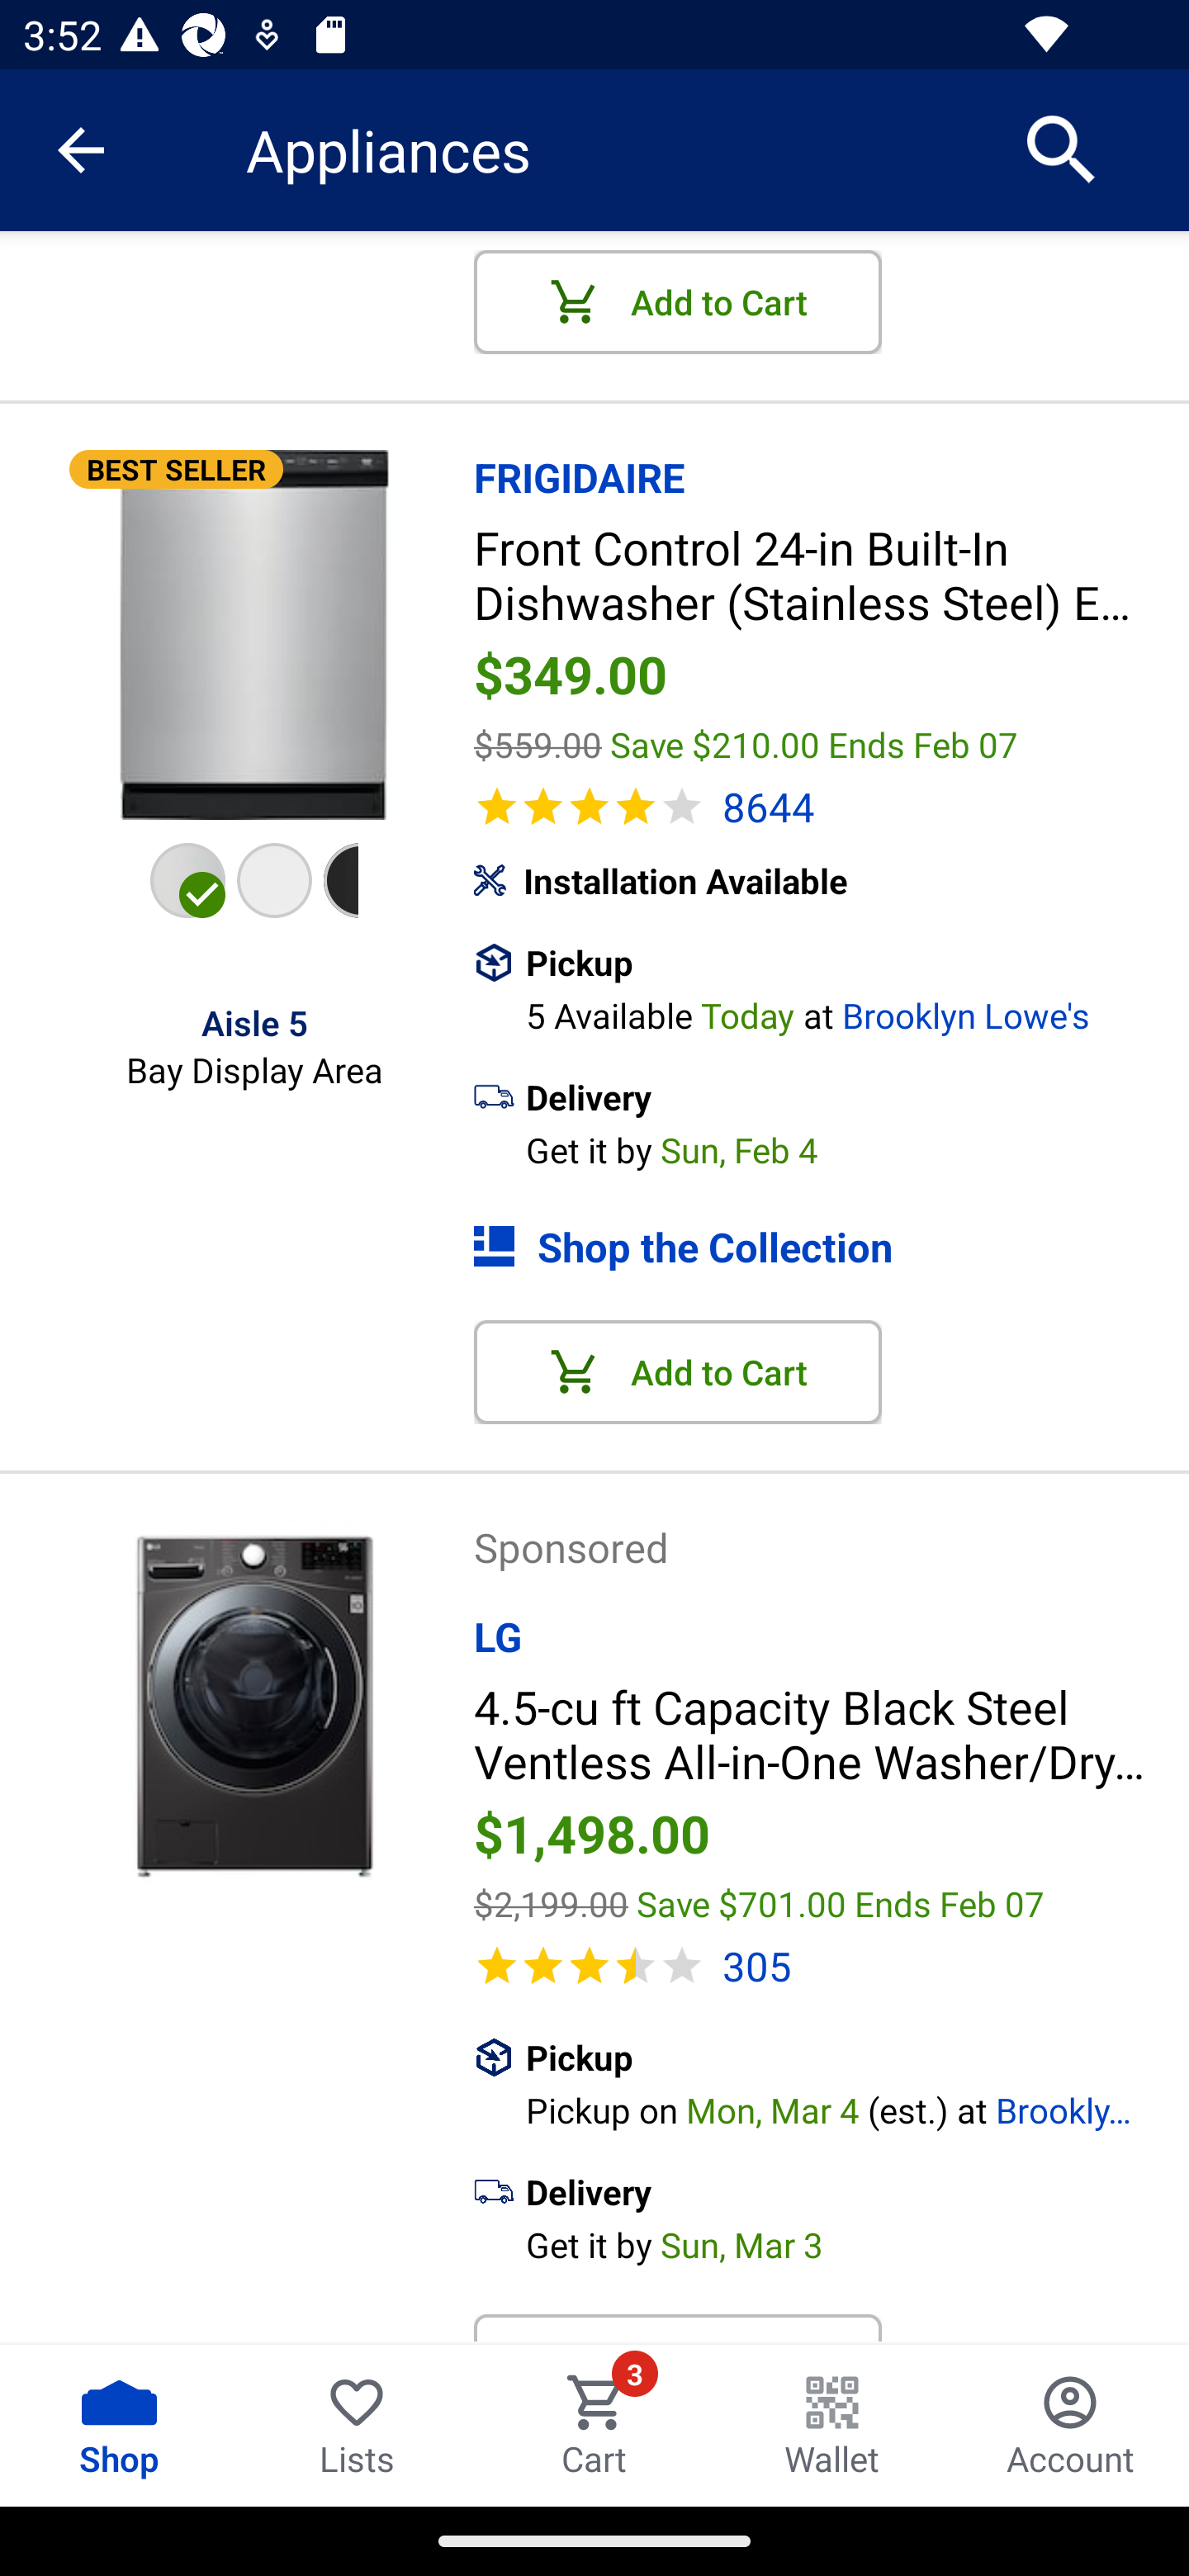  I want to click on Add to Cart, so click(678, 302).